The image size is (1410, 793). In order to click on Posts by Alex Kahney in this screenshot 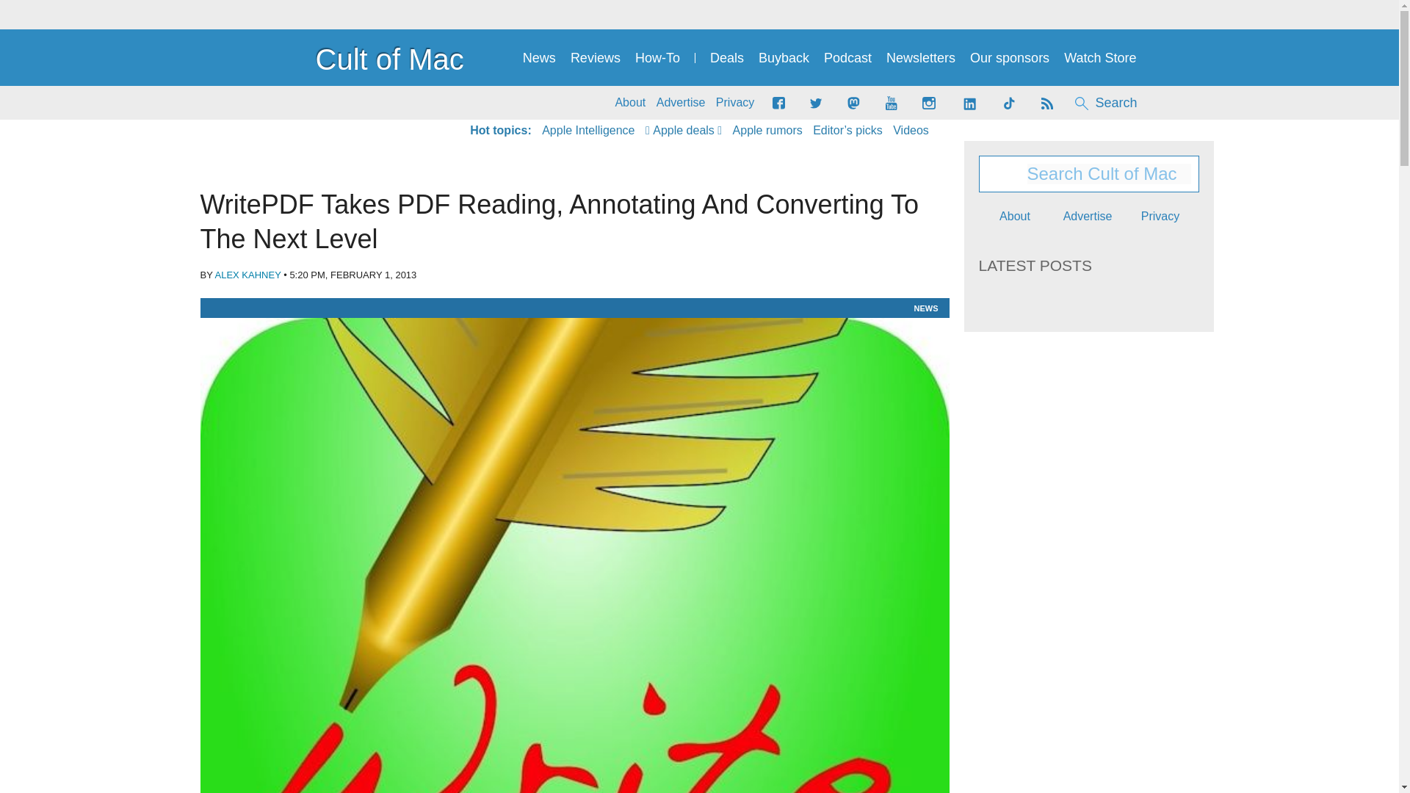, I will do `click(248, 275)`.